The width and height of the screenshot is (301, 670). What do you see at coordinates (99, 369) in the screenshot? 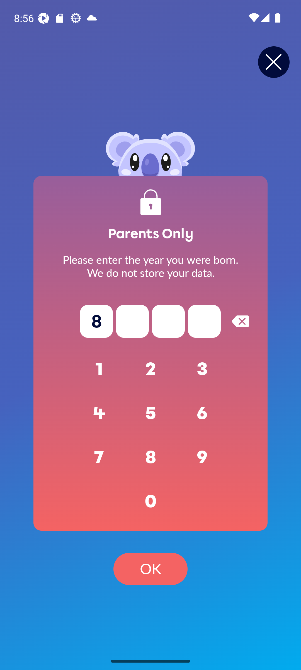
I see `1` at bounding box center [99, 369].